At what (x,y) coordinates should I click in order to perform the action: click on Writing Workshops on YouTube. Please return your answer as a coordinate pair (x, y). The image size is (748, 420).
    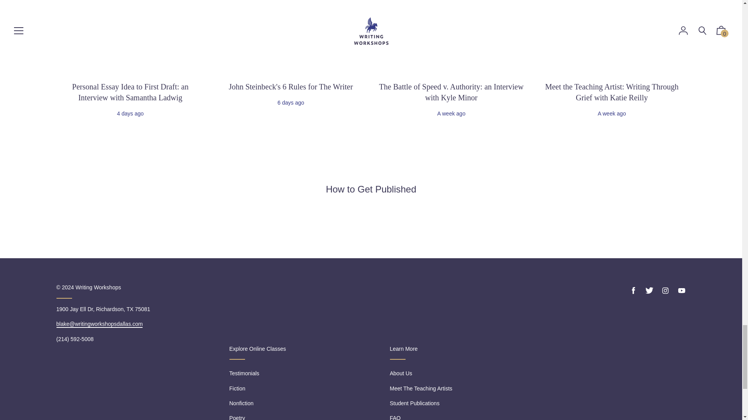
    Looking at the image, I should click on (681, 290).